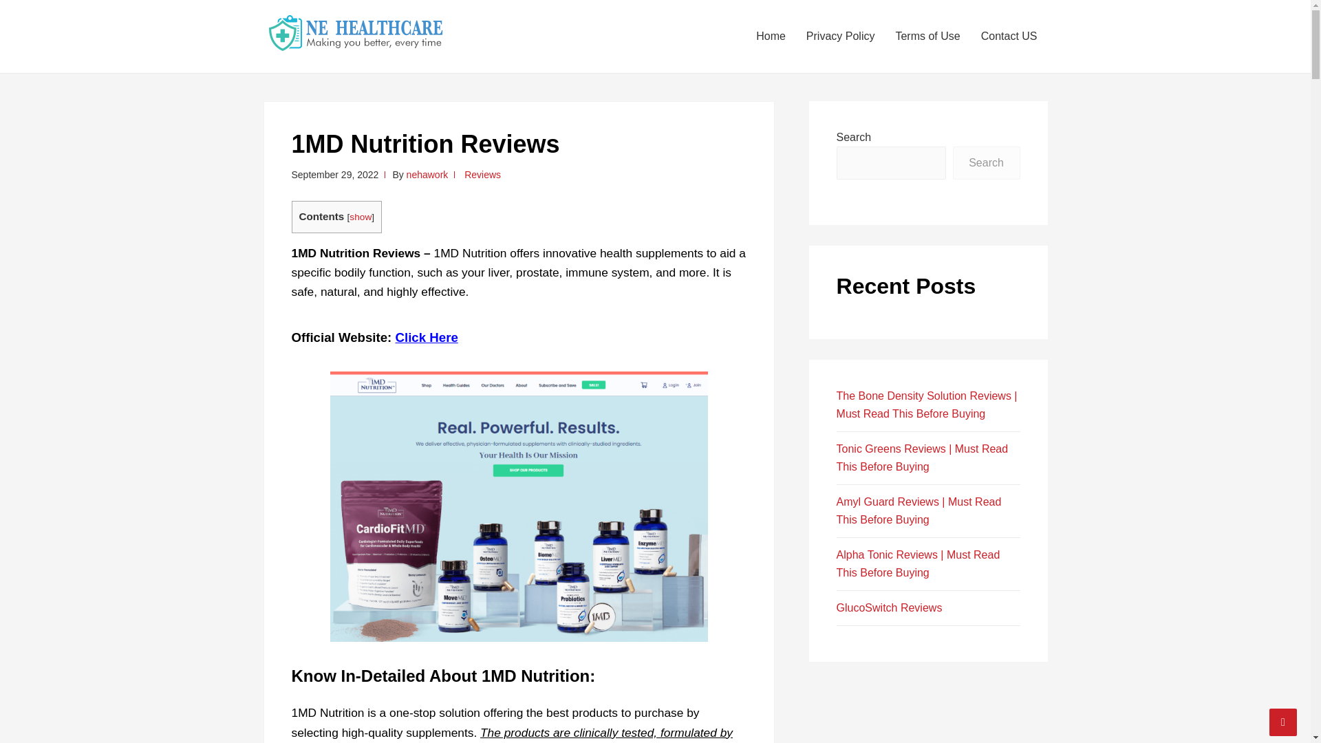 The image size is (1321, 743). I want to click on View all posts by nehawork, so click(428, 175).